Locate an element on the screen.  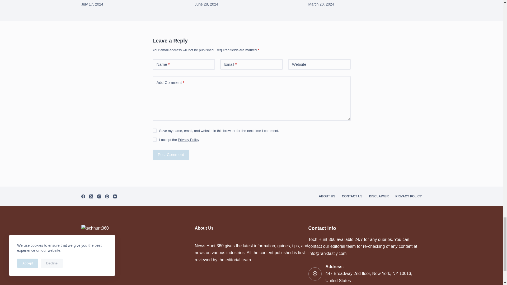
on is located at coordinates (154, 139).